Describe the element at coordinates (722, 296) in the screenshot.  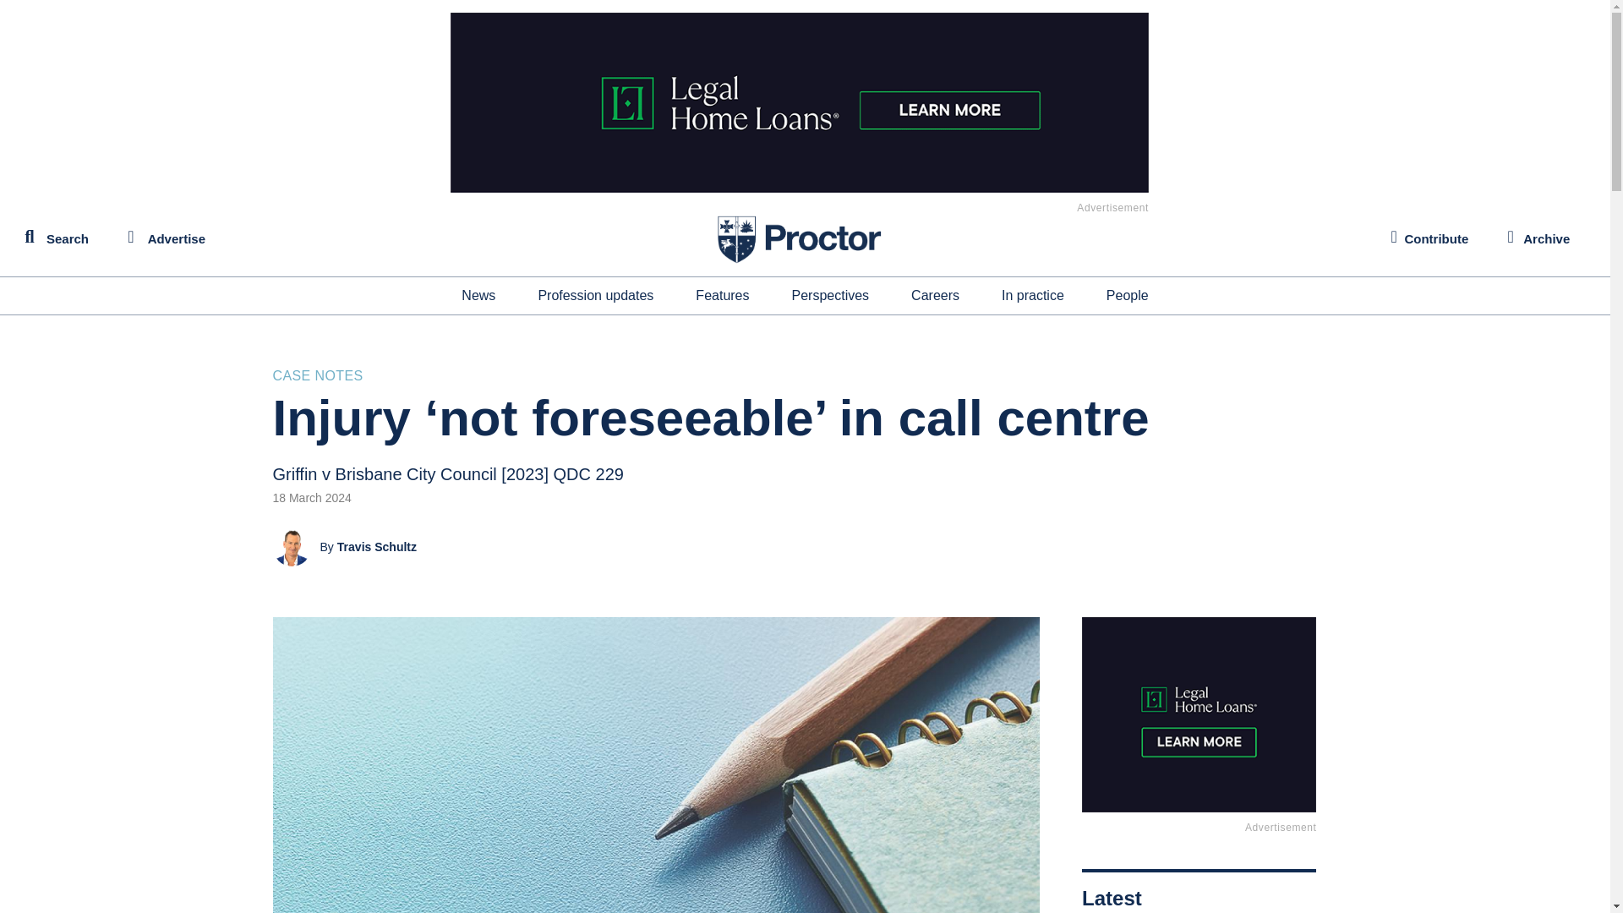
I see `Features` at that location.